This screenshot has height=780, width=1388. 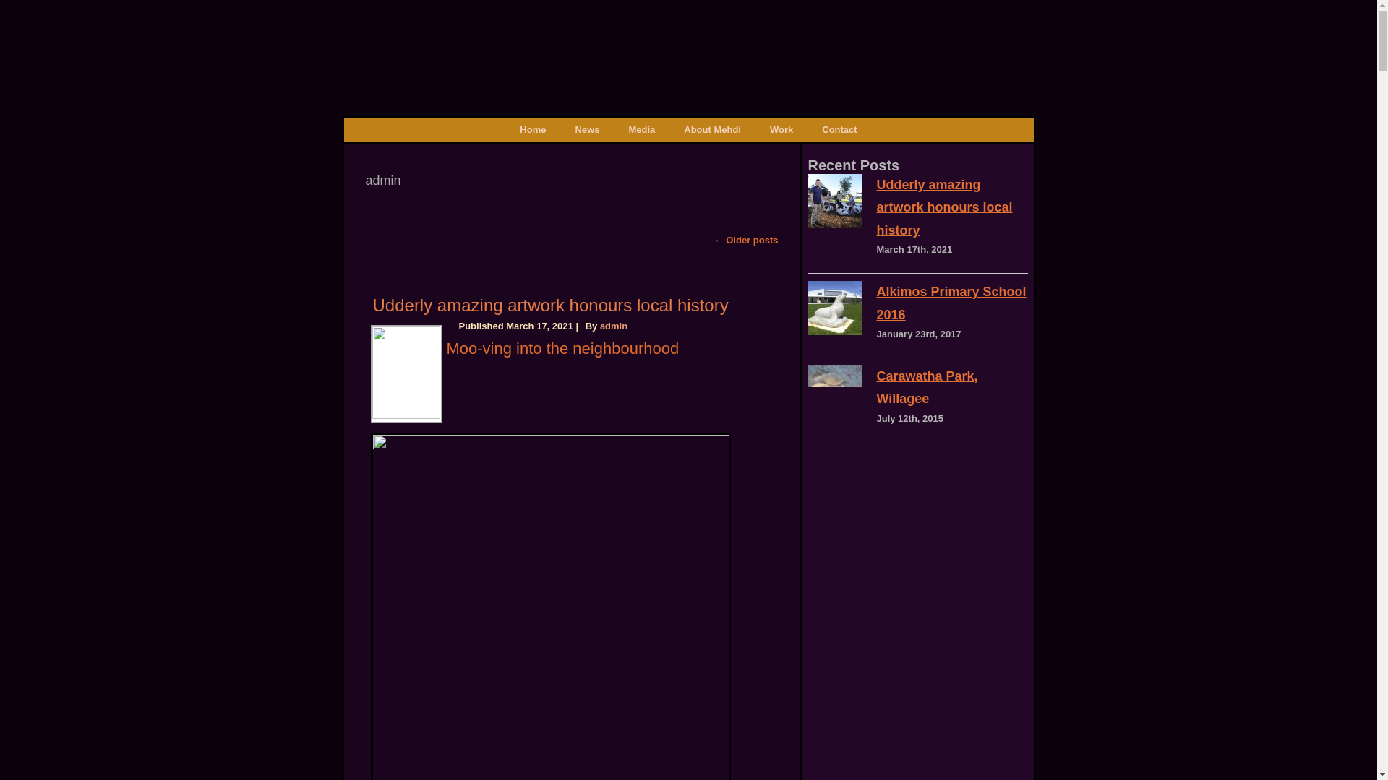 I want to click on Work, so click(x=781, y=130).